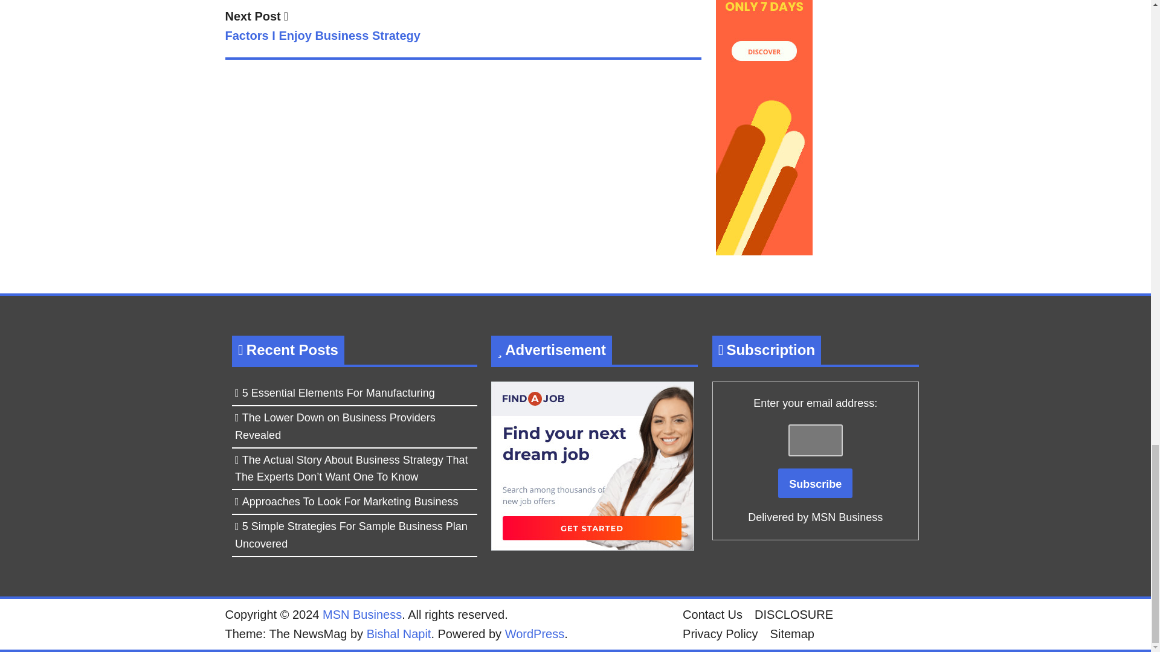 The height and width of the screenshot is (652, 1160). What do you see at coordinates (399, 633) in the screenshot?
I see `Bishal Napit` at bounding box center [399, 633].